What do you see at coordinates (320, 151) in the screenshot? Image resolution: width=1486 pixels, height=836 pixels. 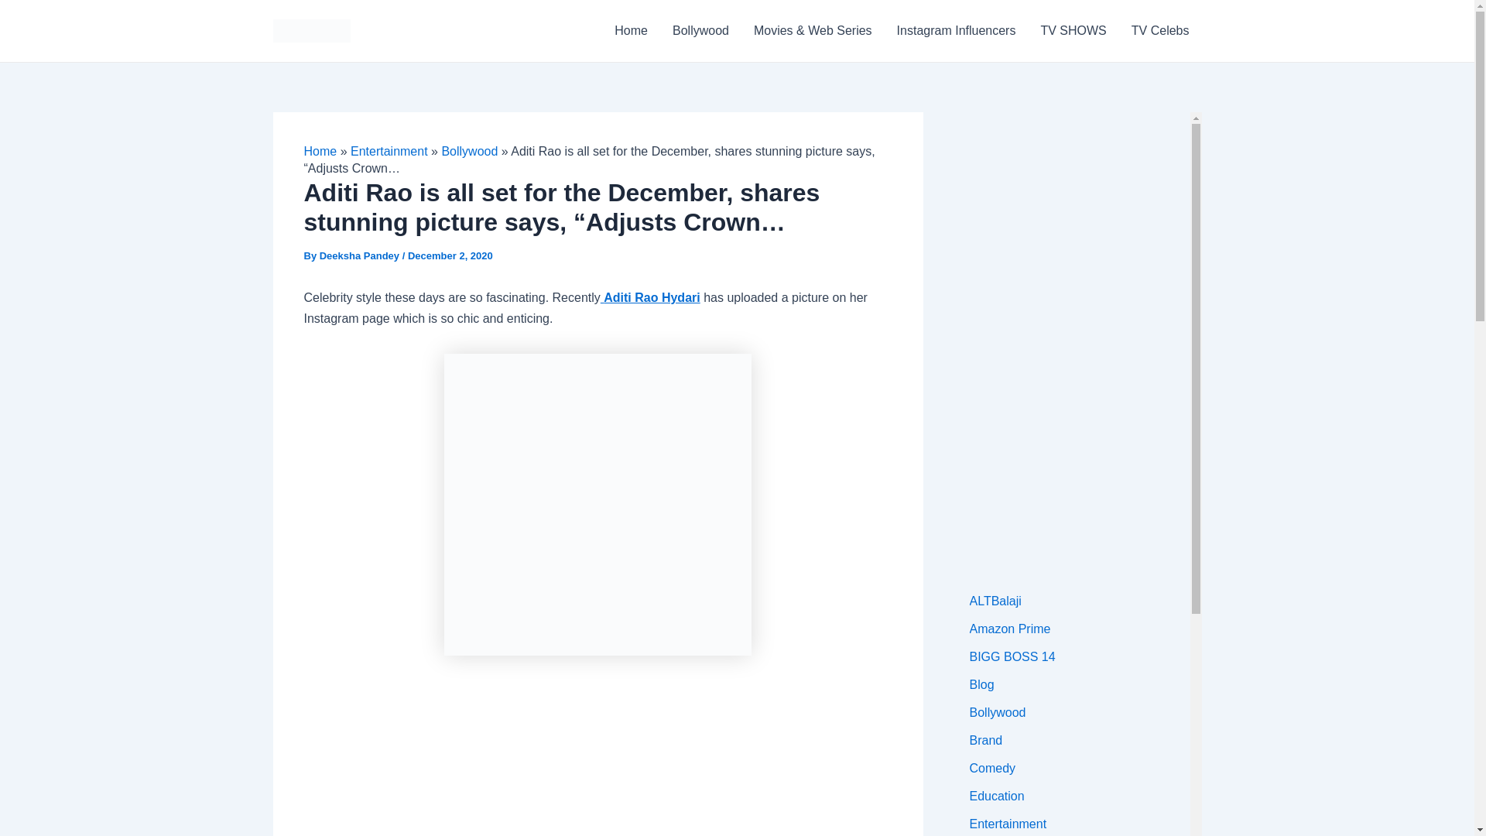 I see `Home` at bounding box center [320, 151].